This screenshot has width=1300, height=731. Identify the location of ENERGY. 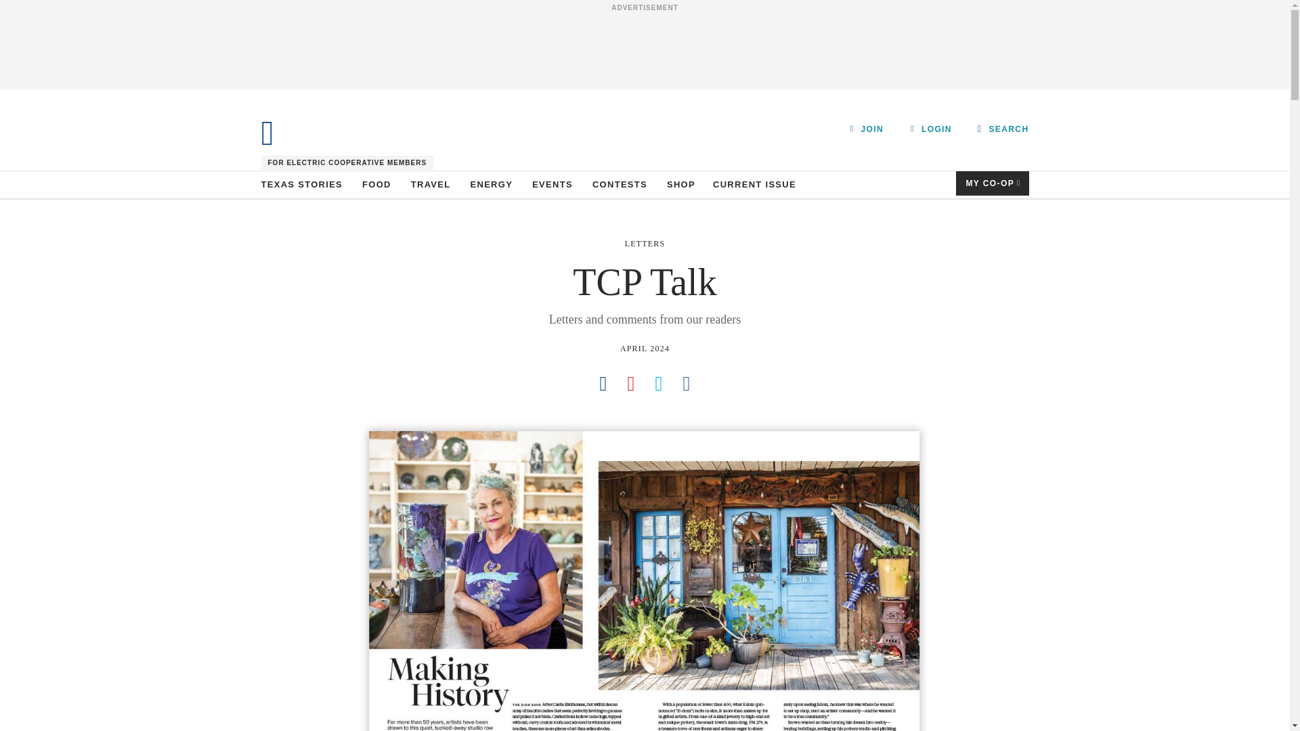
(492, 184).